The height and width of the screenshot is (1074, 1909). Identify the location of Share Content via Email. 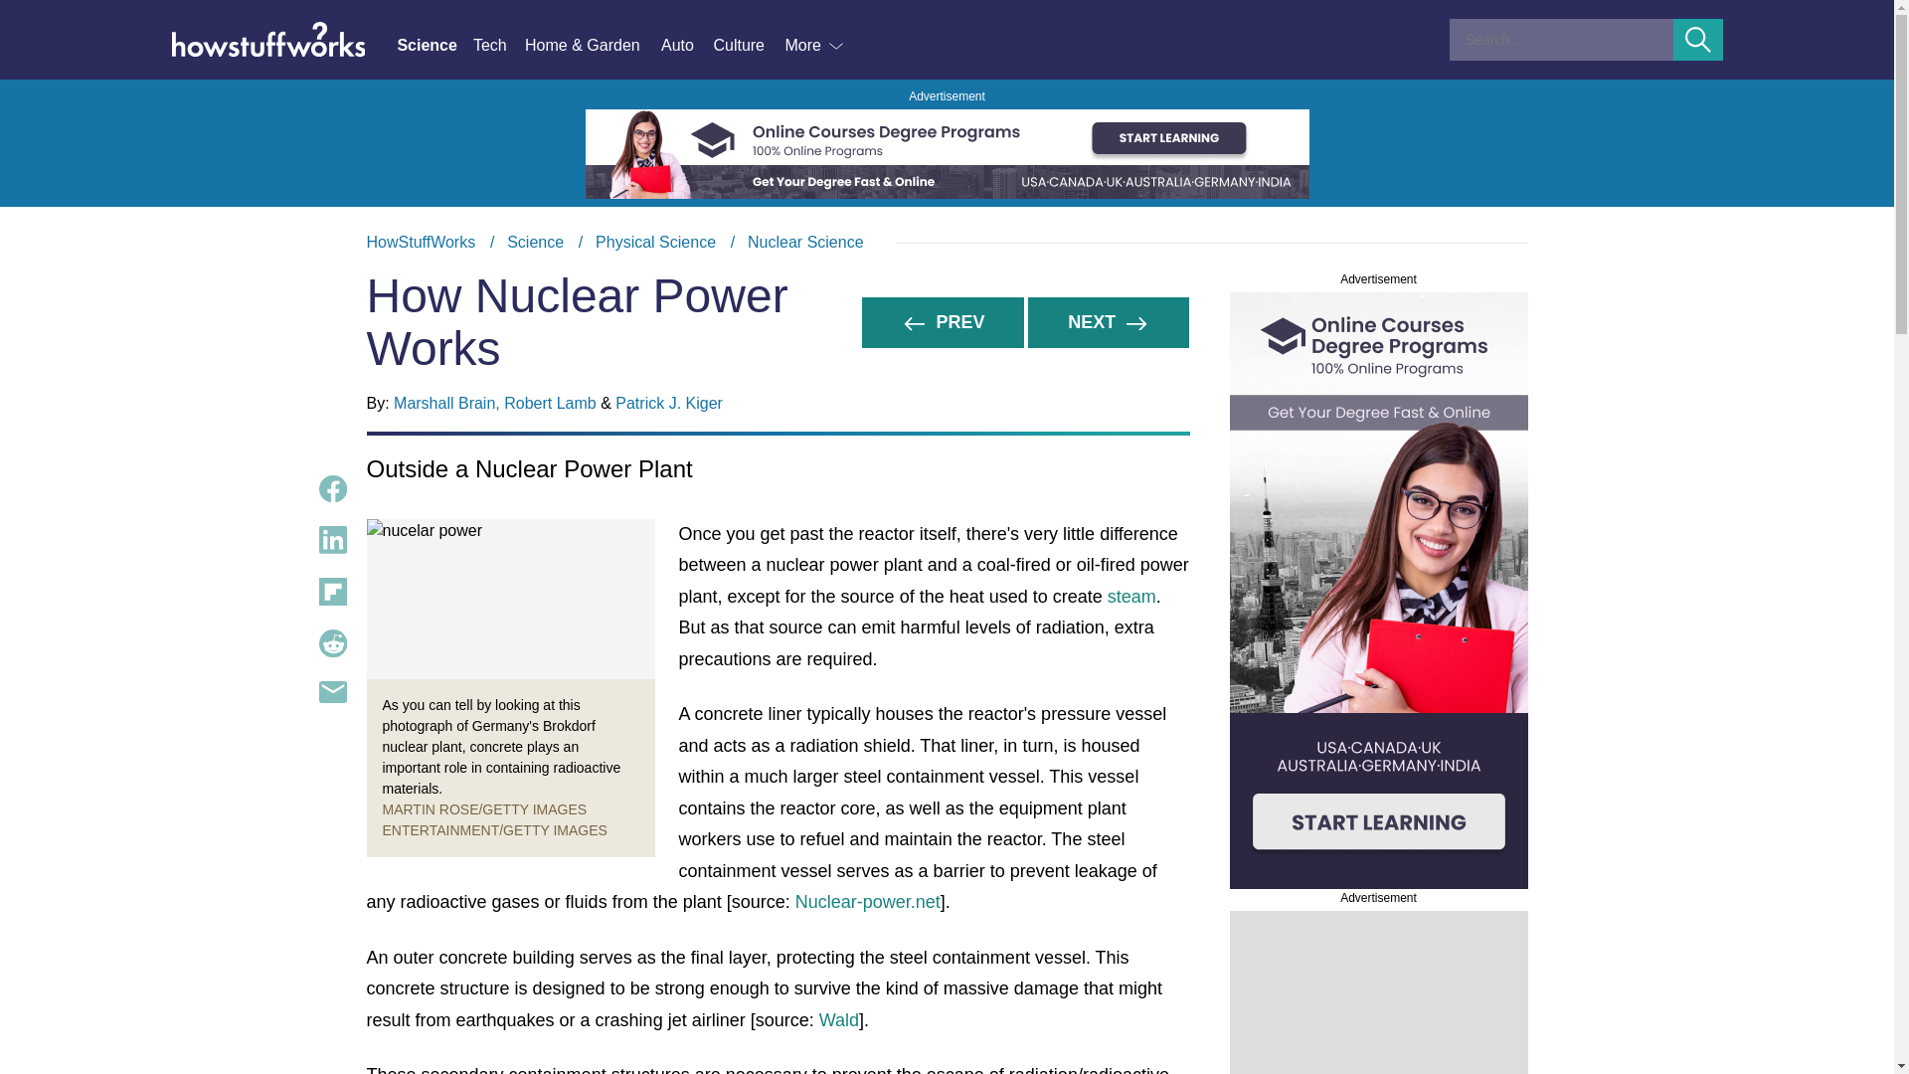
(332, 642).